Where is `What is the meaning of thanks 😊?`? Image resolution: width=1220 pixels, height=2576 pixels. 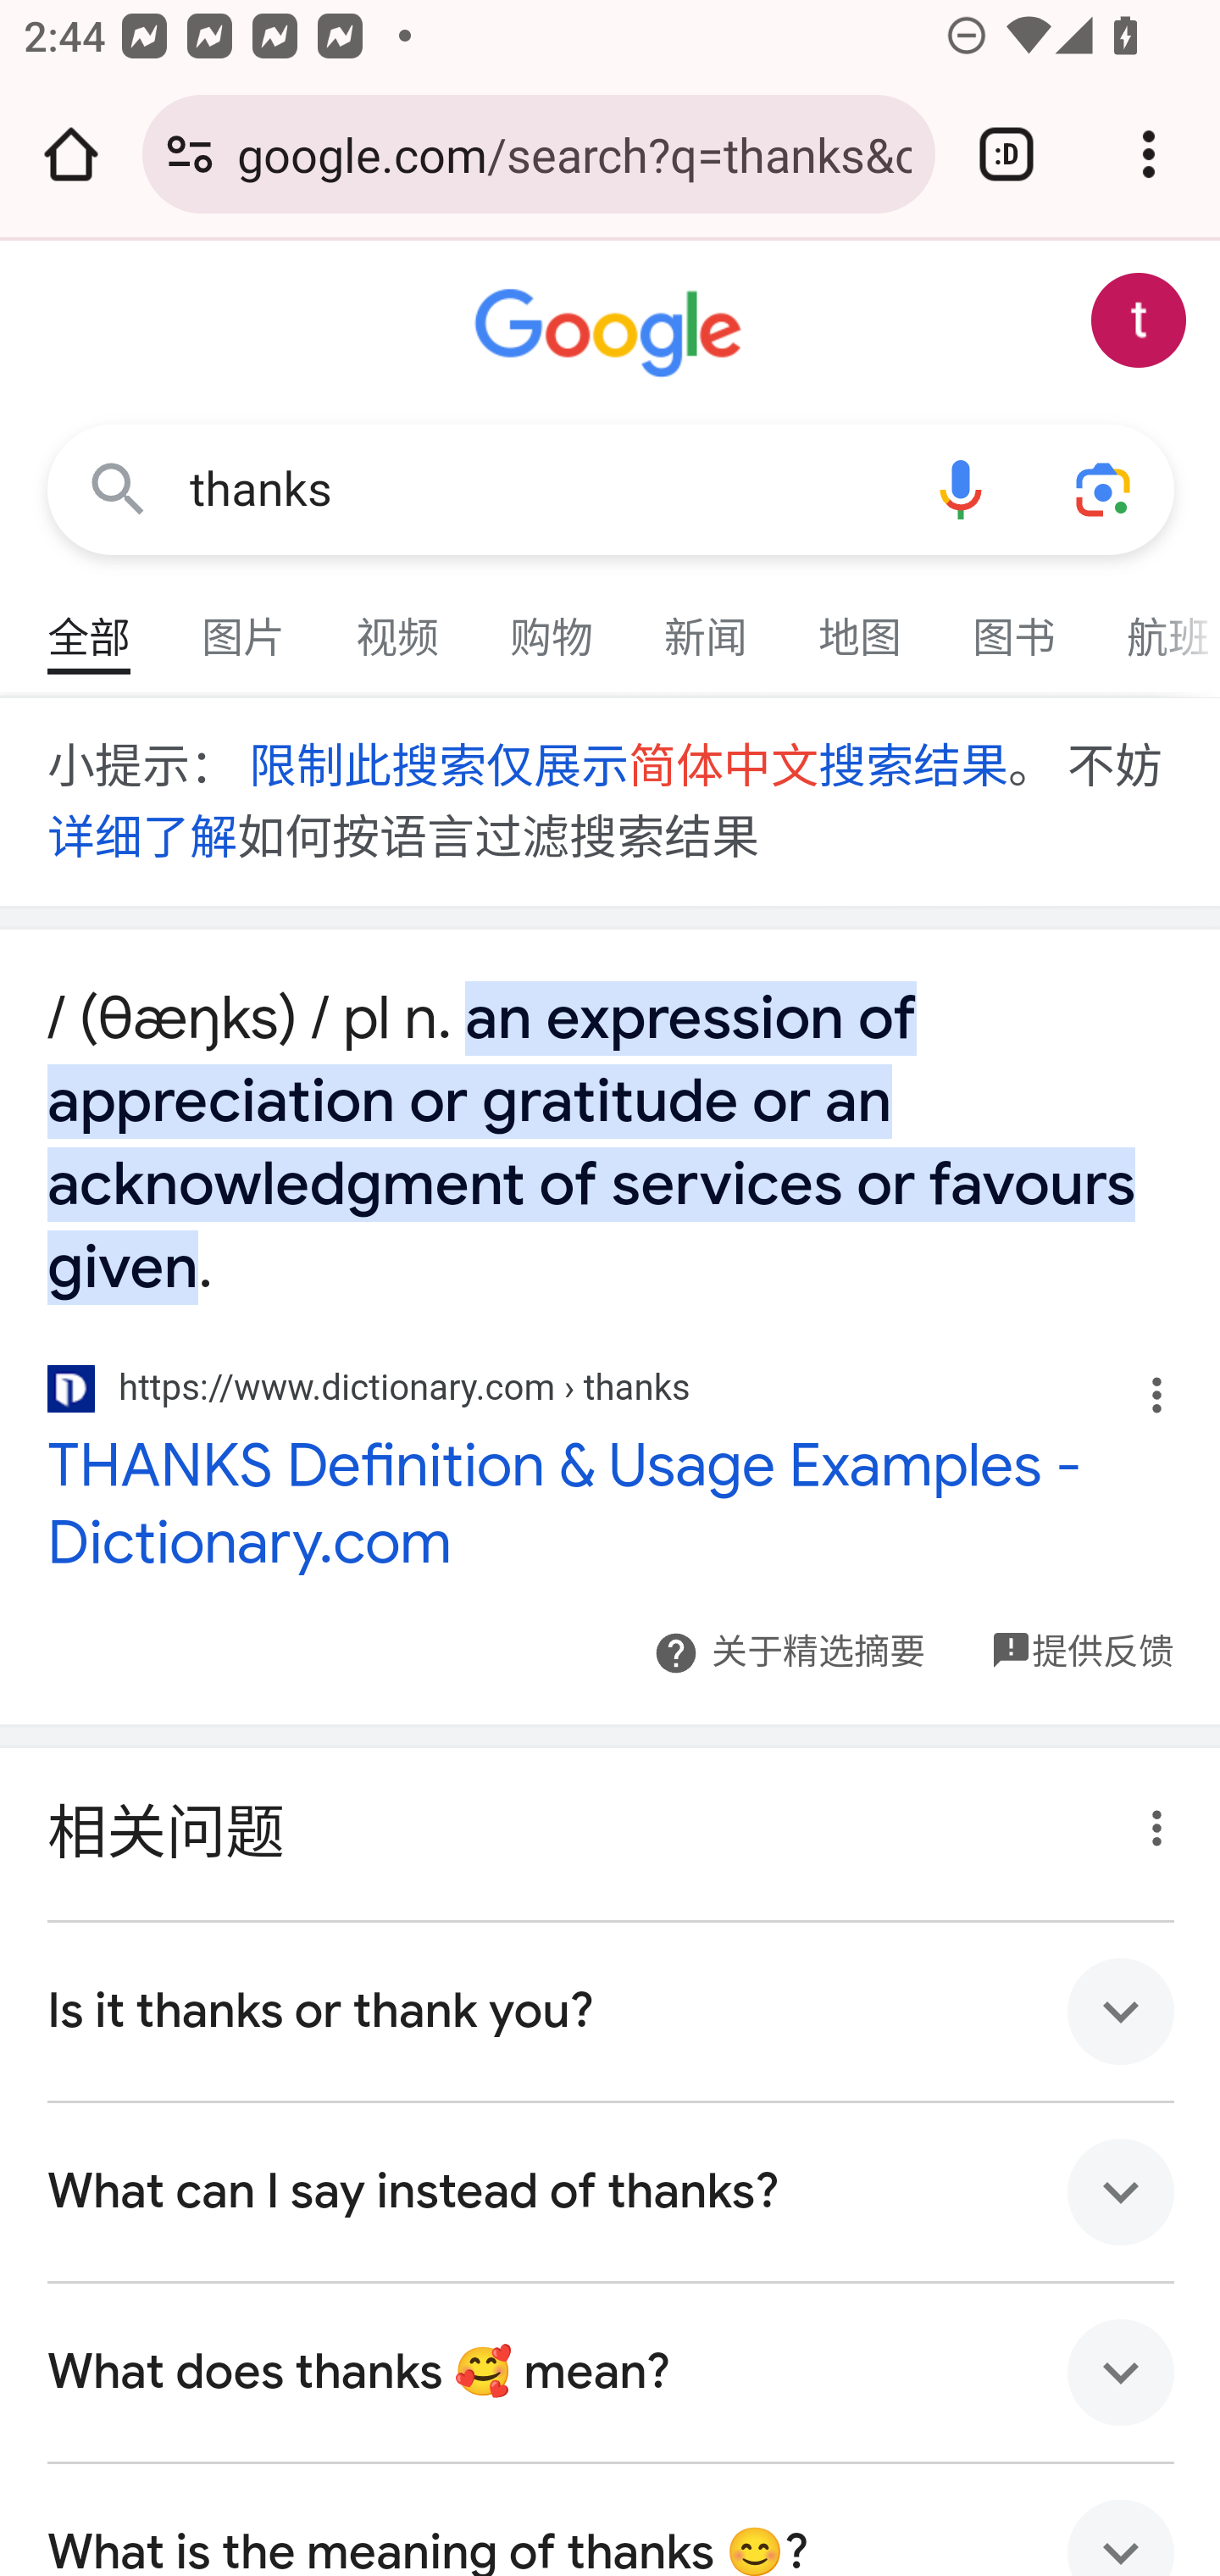
What is the meaning of thanks 😊? is located at coordinates (612, 2519).